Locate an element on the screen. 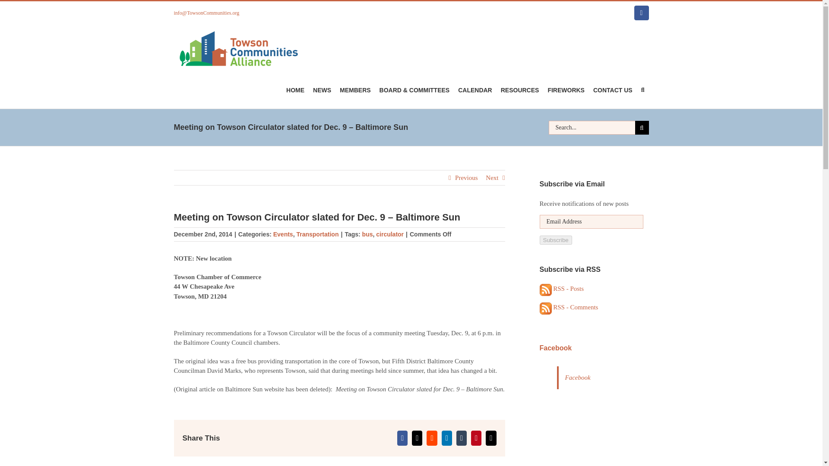 This screenshot has width=829, height=466. Subscribe to comments is located at coordinates (569, 307).